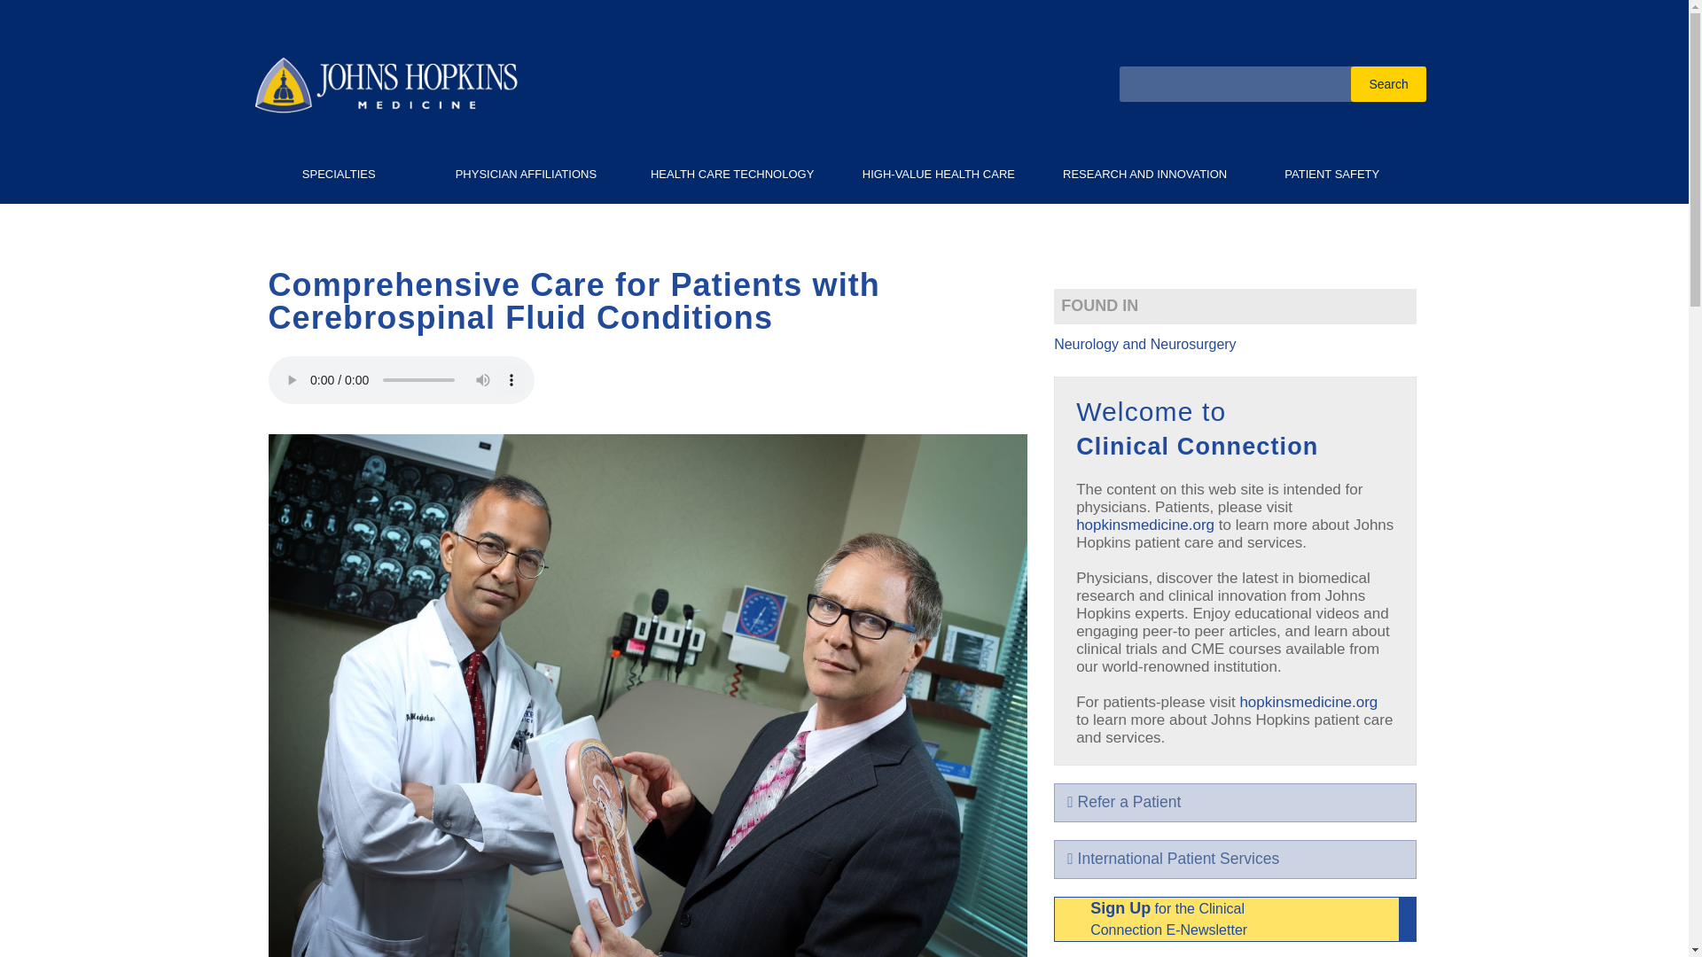 Image resolution: width=1702 pixels, height=957 pixels. What do you see at coordinates (526, 177) in the screenshot?
I see `PHYSICIAN AFFILIATIONS` at bounding box center [526, 177].